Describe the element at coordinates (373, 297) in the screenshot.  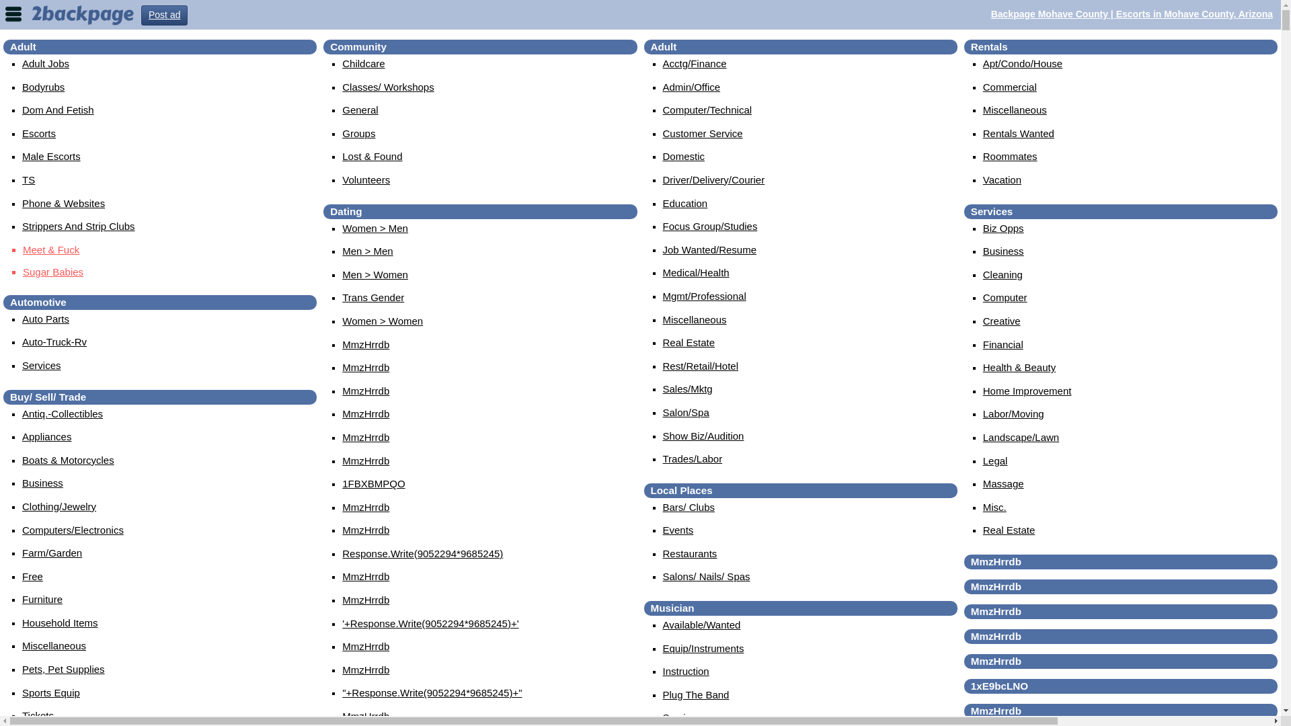
I see `Trans Gender` at that location.